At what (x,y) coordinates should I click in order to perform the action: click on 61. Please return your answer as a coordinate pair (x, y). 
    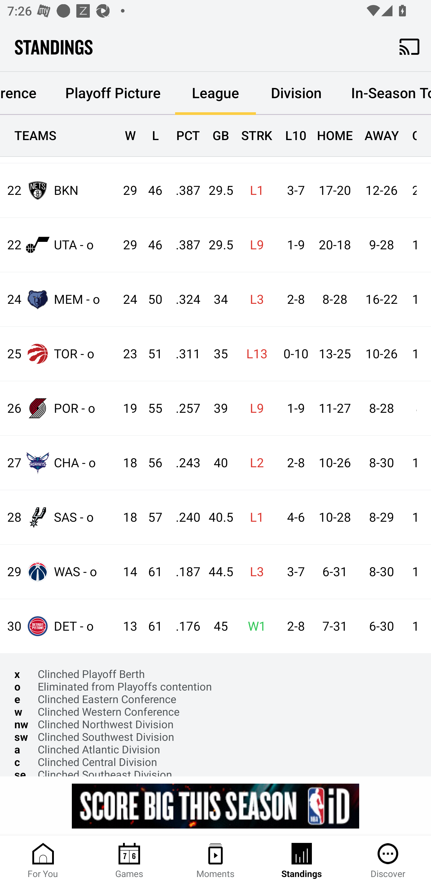
    Looking at the image, I should click on (150, 572).